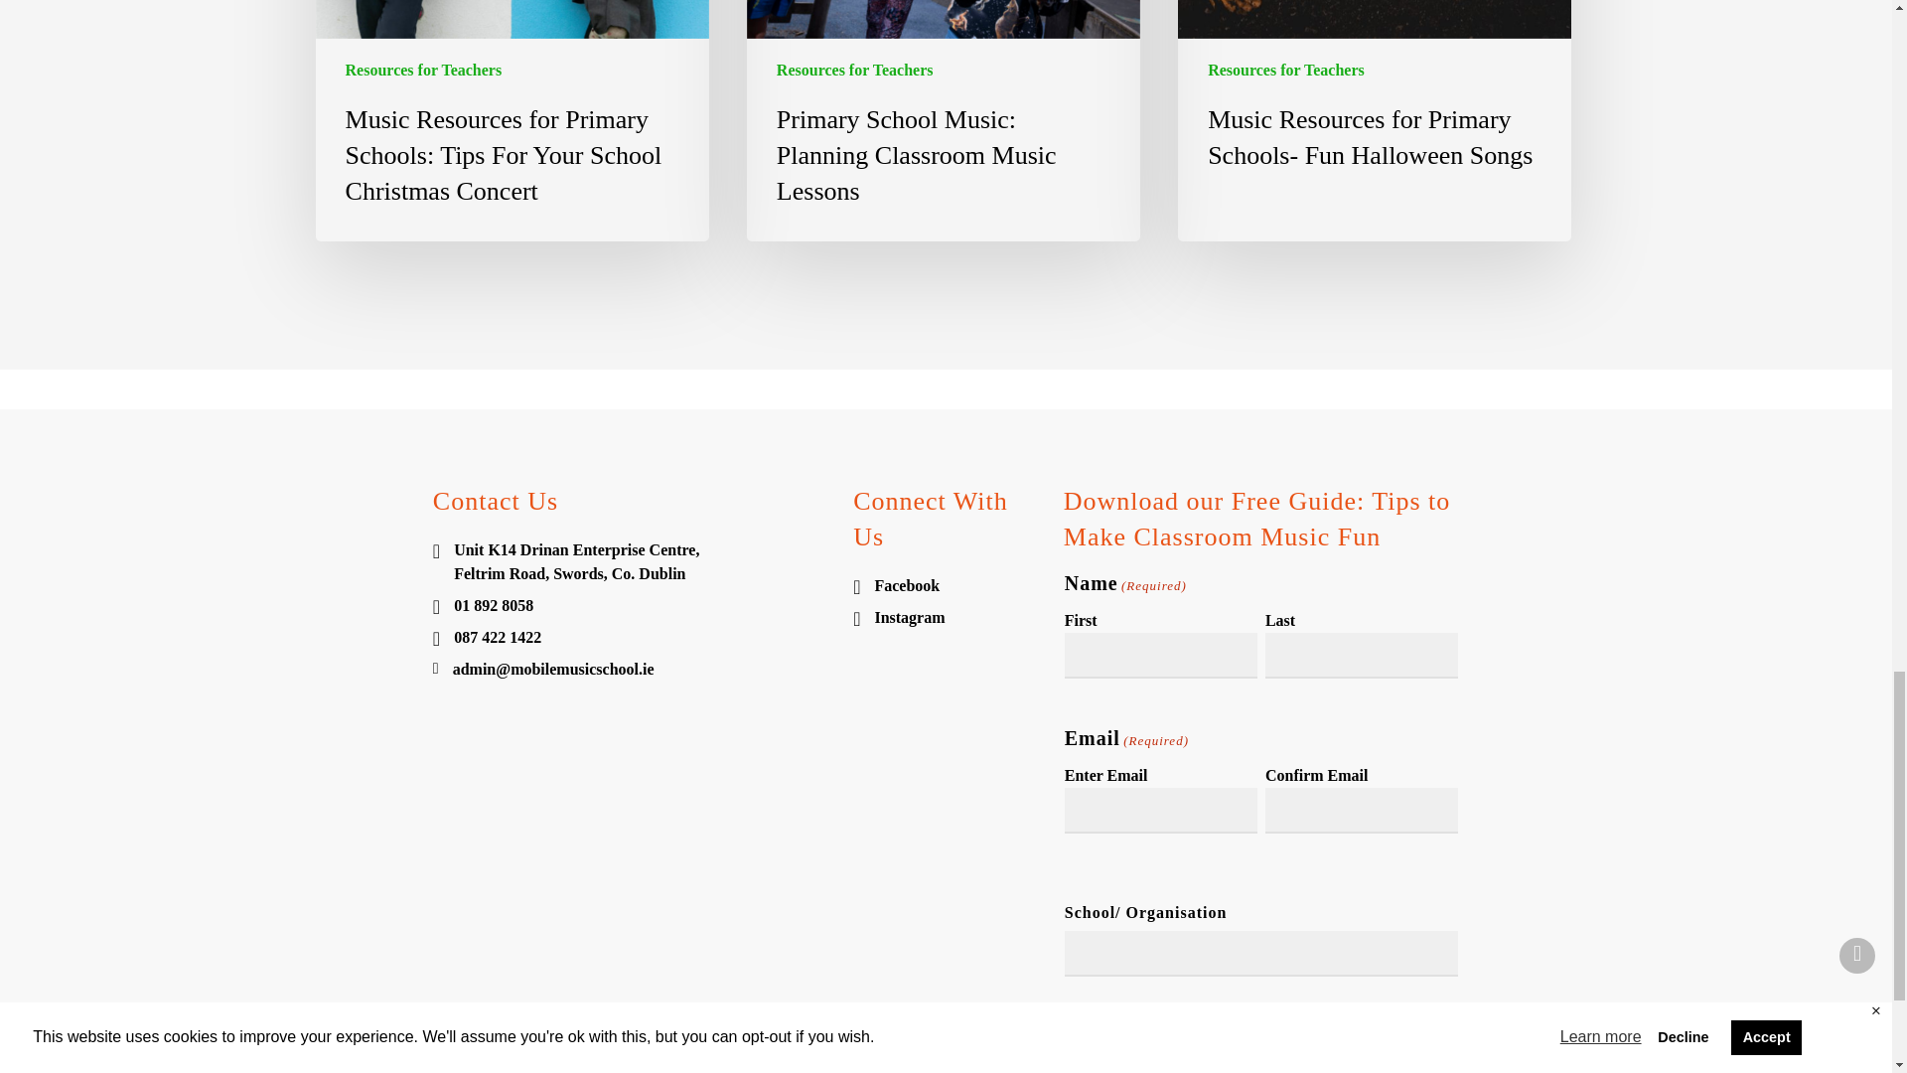 Image resolution: width=1907 pixels, height=1073 pixels. I want to click on Phone, so click(630, 638).